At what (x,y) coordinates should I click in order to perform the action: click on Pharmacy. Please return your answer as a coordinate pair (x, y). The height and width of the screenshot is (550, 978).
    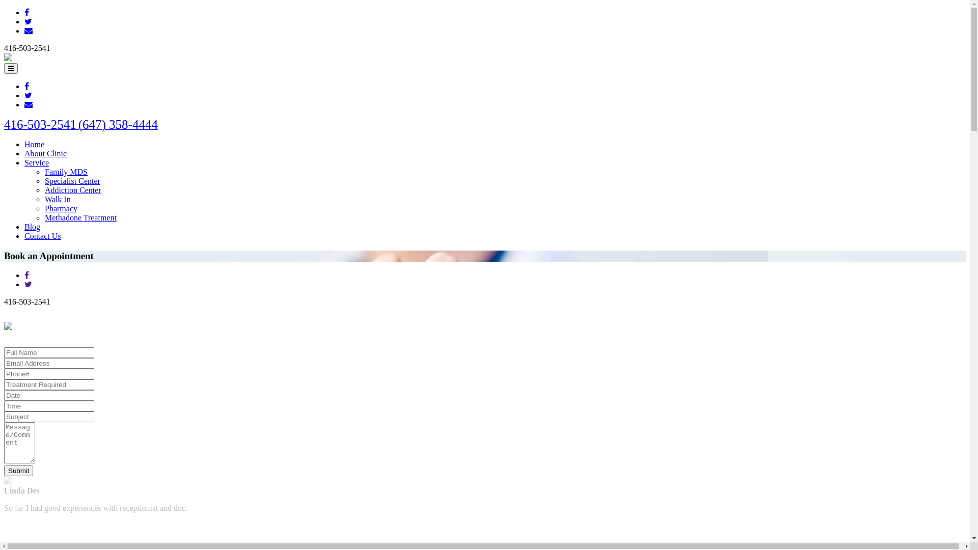
    Looking at the image, I should click on (61, 209).